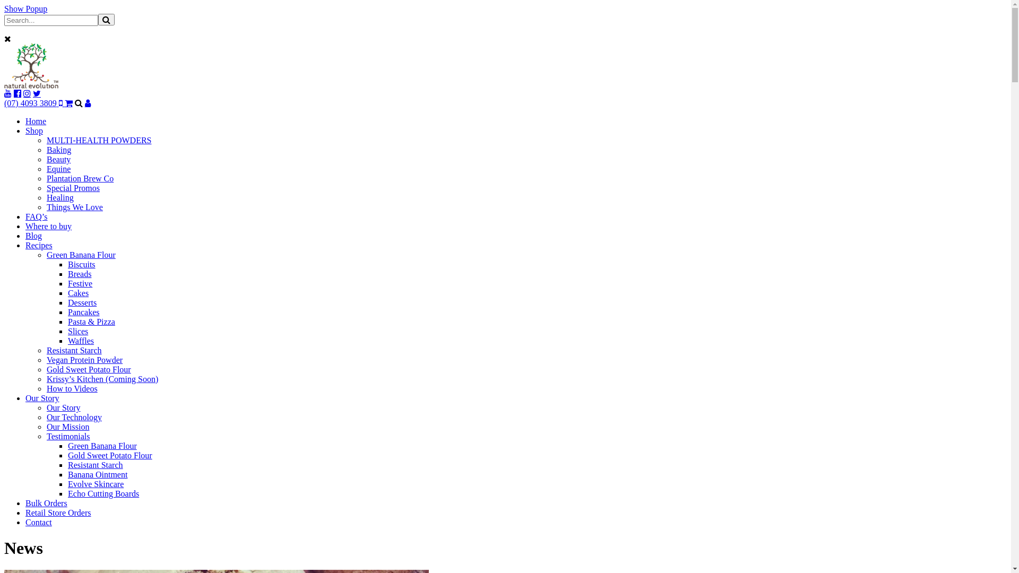 The width and height of the screenshot is (1019, 573). Describe the element at coordinates (81, 255) in the screenshot. I see `Green Banana Flour` at that location.